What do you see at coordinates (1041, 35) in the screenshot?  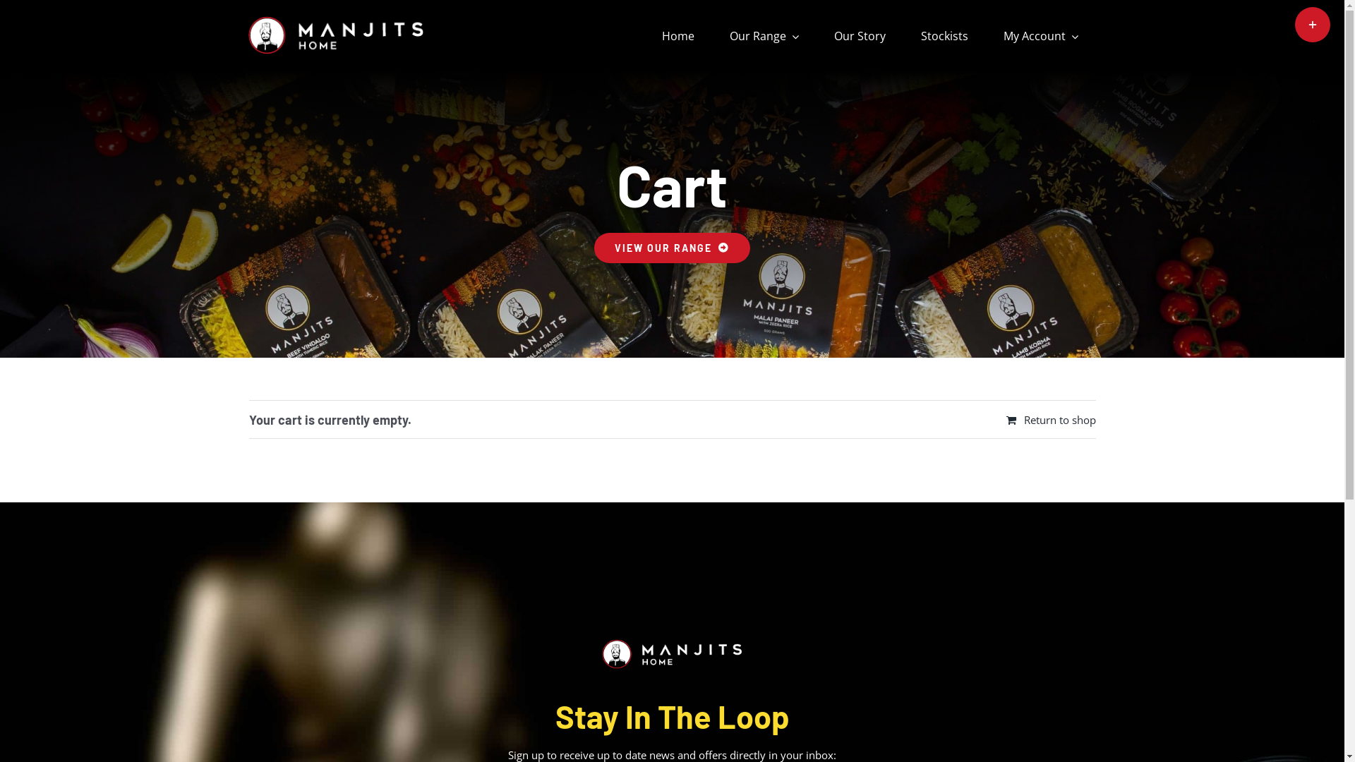 I see `My Account` at bounding box center [1041, 35].